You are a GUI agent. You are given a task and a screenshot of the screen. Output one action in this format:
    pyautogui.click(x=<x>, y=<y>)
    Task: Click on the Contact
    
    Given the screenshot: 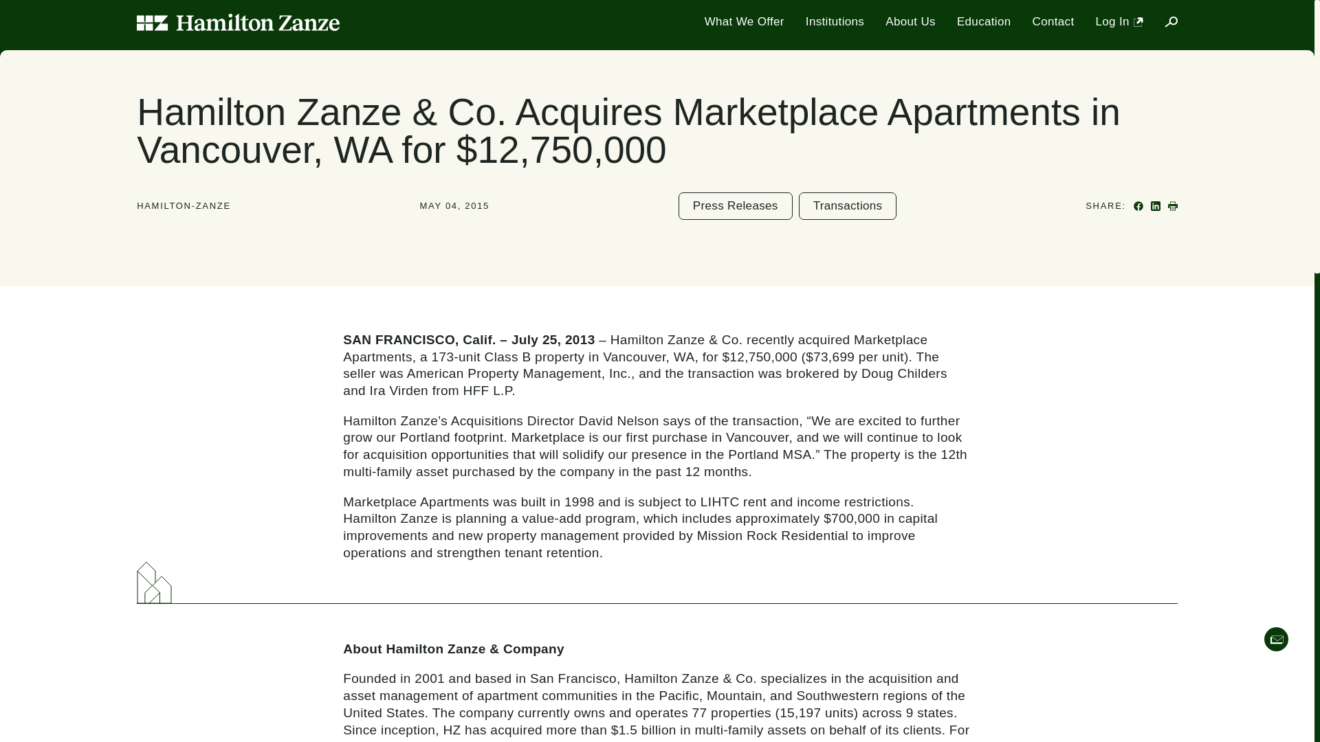 What is the action you would take?
    pyautogui.click(x=1053, y=22)
    